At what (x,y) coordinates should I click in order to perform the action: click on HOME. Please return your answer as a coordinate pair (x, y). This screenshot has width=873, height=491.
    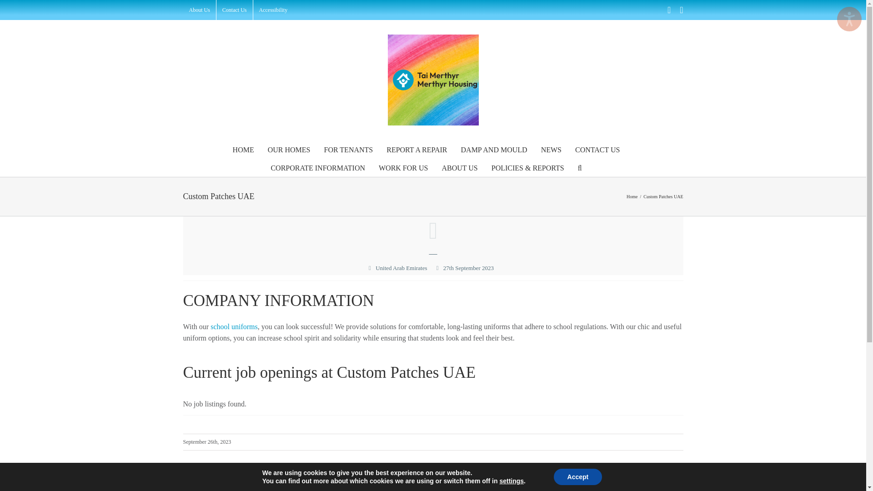
    Looking at the image, I should click on (243, 149).